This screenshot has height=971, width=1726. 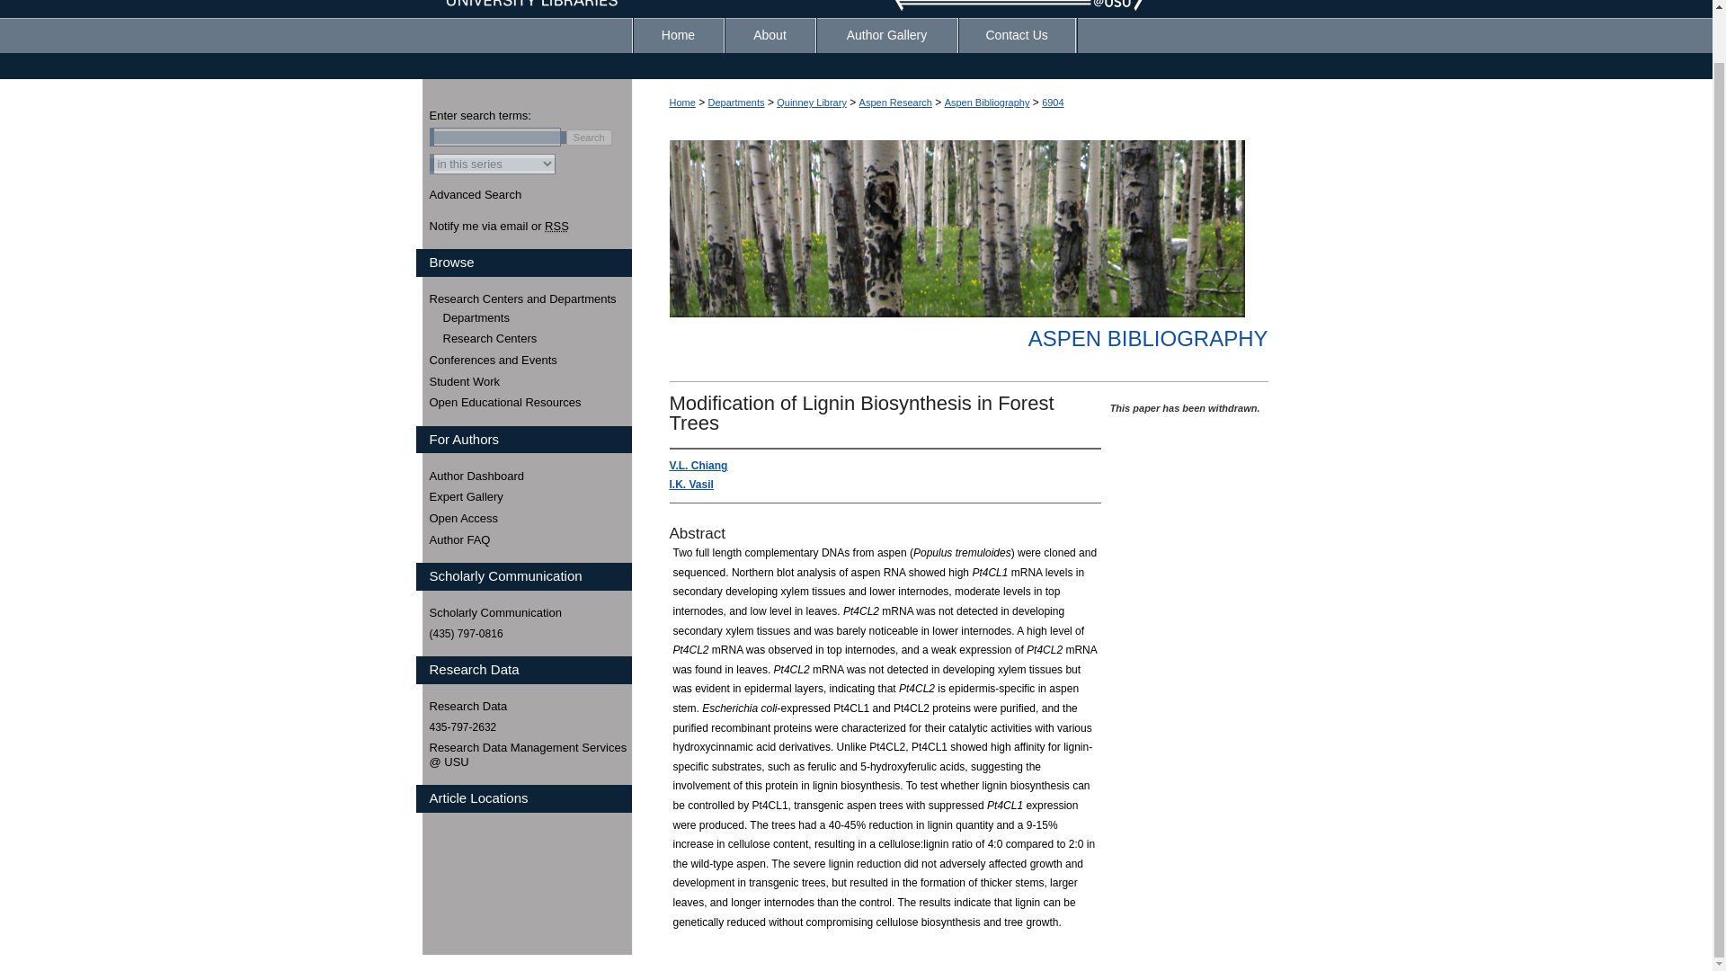 I want to click on Open Access, so click(x=530, y=519).